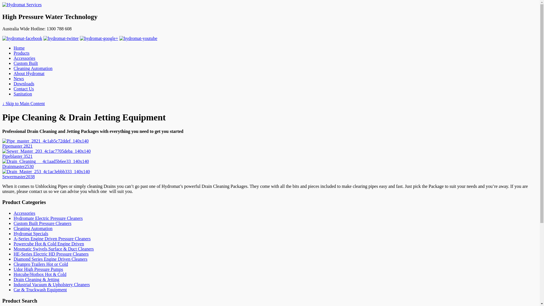 This screenshot has height=306, width=544. I want to click on Cleanpro Trailers Hot or Cold, so click(41, 264).